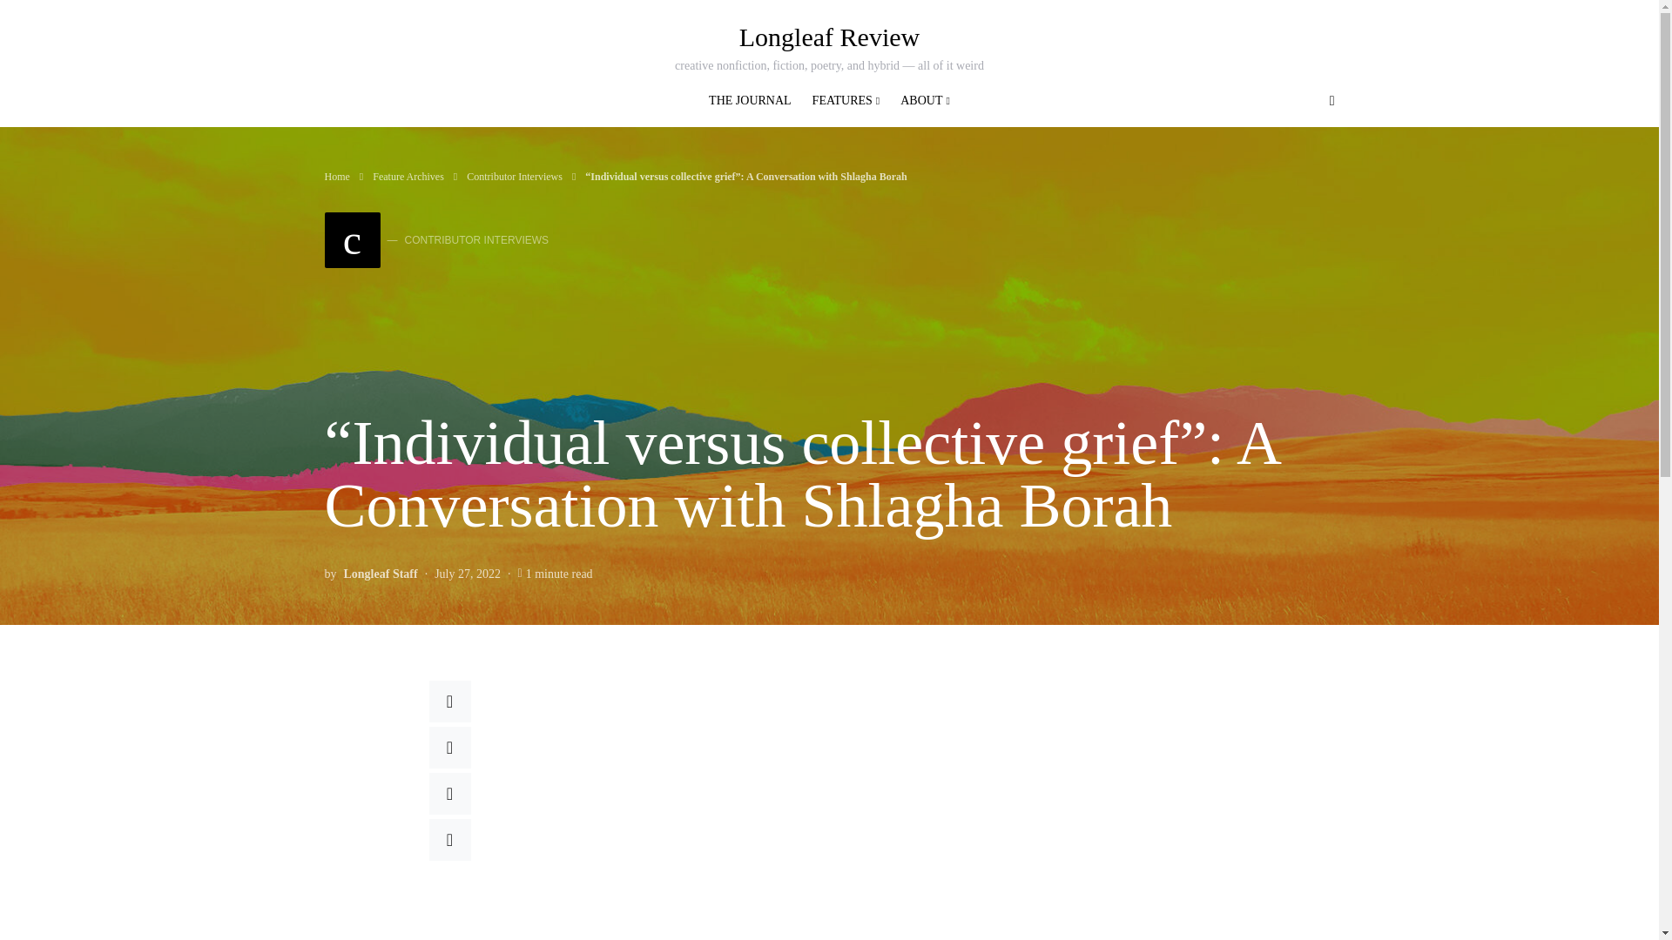  Describe the element at coordinates (829, 37) in the screenshot. I see `Longleaf Staff` at that location.